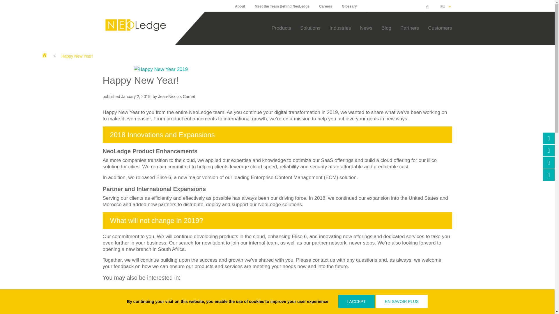 The height and width of the screenshot is (314, 559). I want to click on actu-new-year-2019, so click(161, 69).